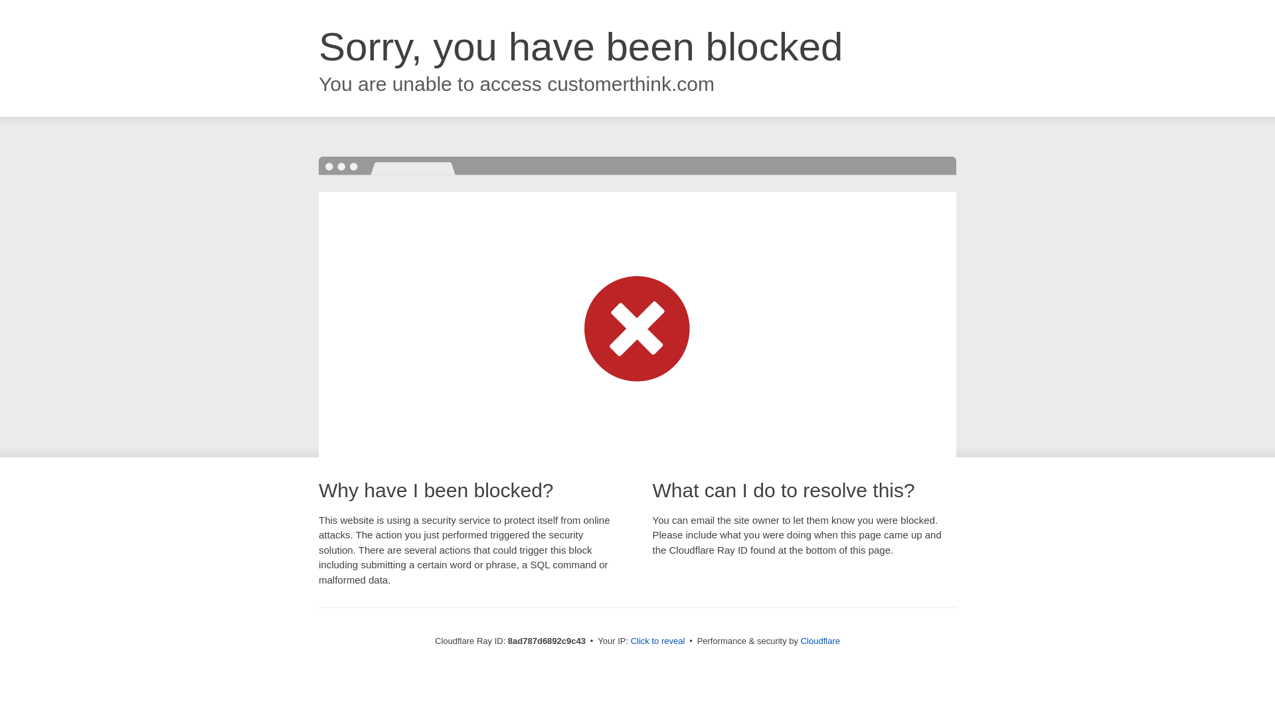  What do you see at coordinates (820, 641) in the screenshot?
I see `Cloudflare` at bounding box center [820, 641].